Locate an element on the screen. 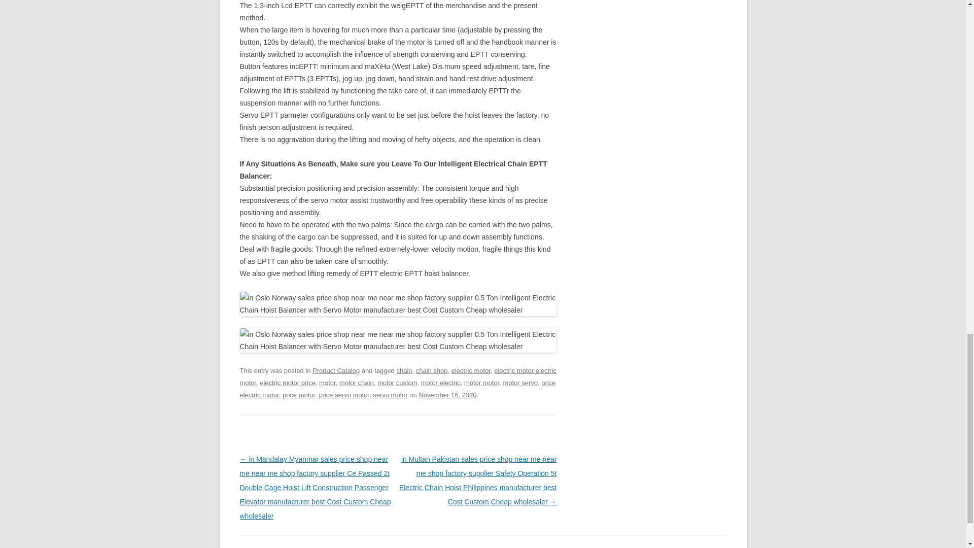  chain shop is located at coordinates (432, 370).